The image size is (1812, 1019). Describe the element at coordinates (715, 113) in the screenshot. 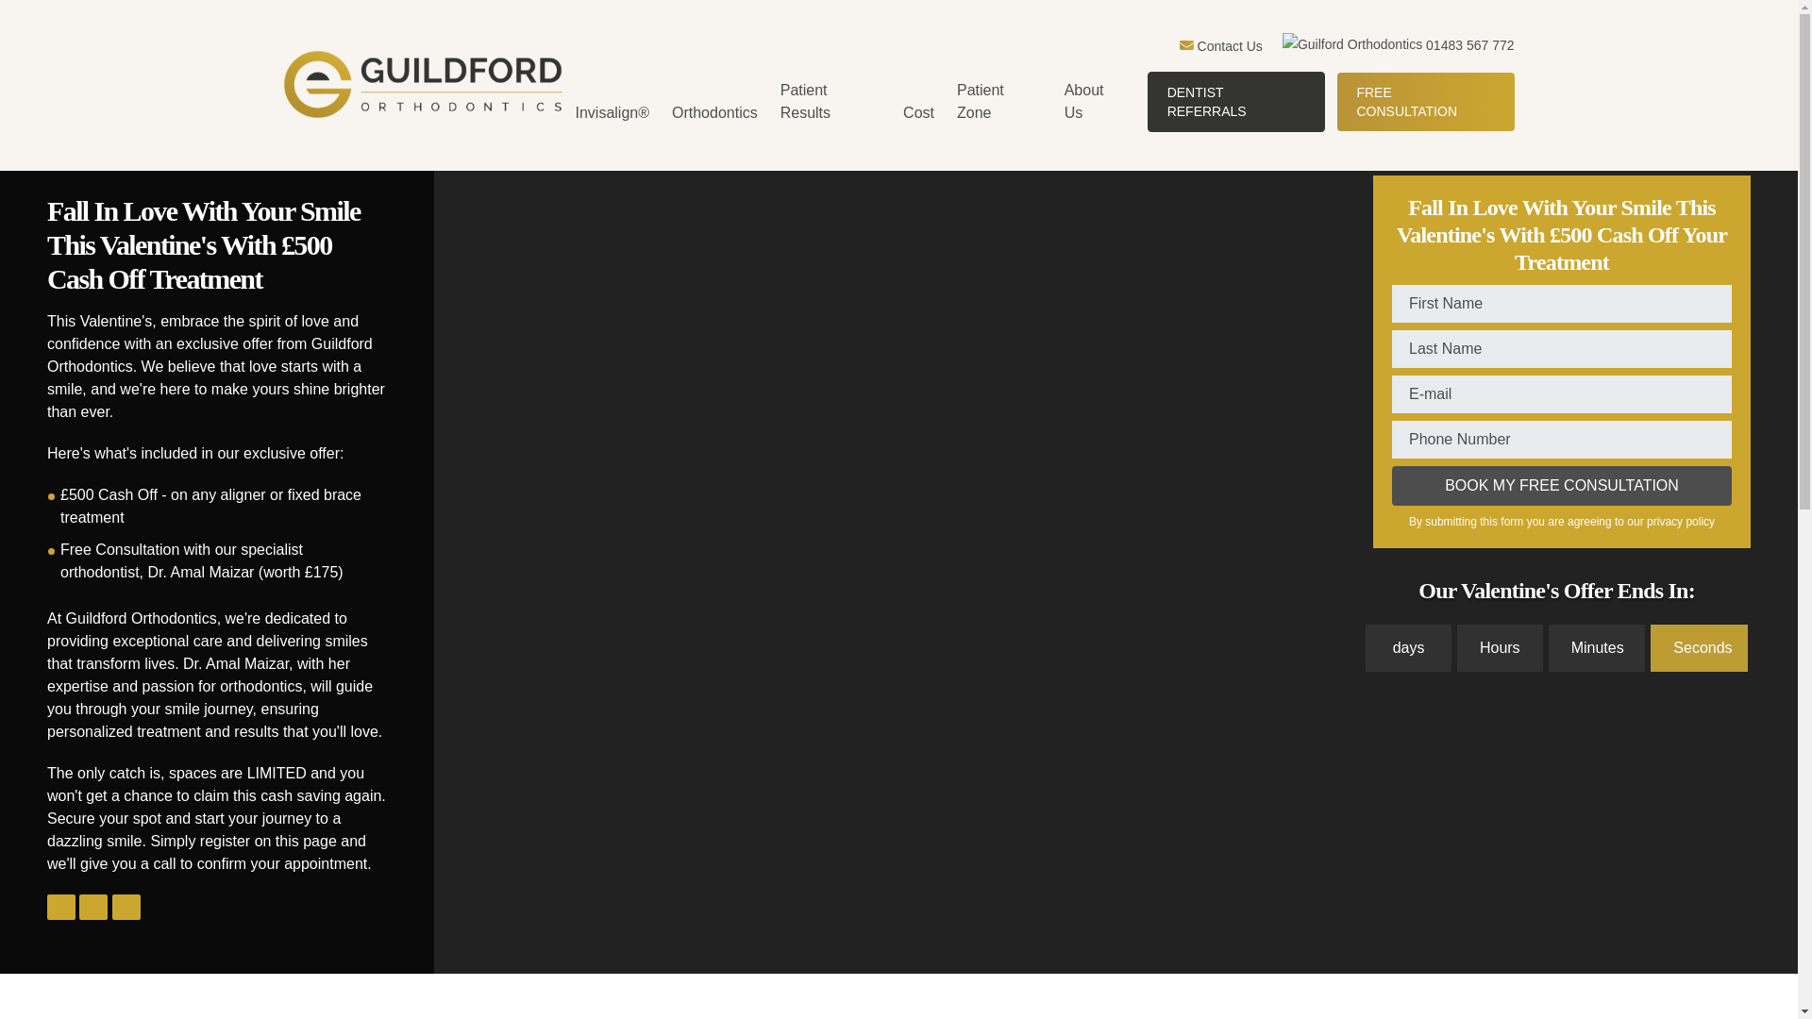

I see `Orthodontics` at that location.